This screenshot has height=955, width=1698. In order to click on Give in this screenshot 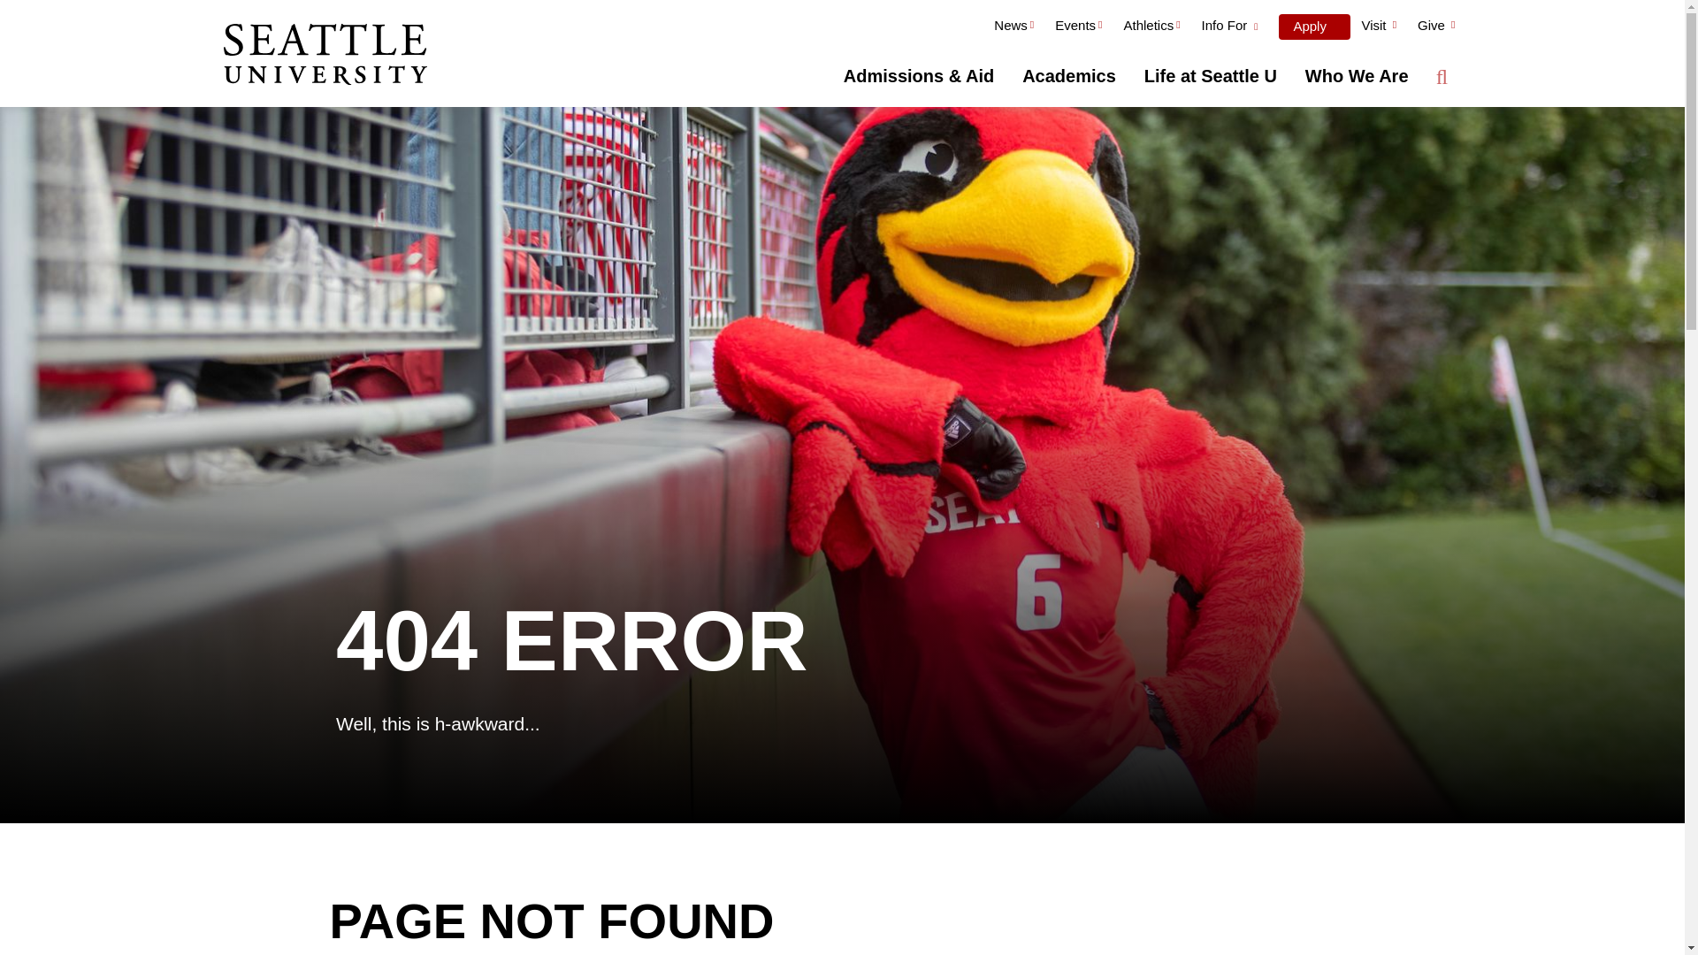, I will do `click(1436, 27)`.